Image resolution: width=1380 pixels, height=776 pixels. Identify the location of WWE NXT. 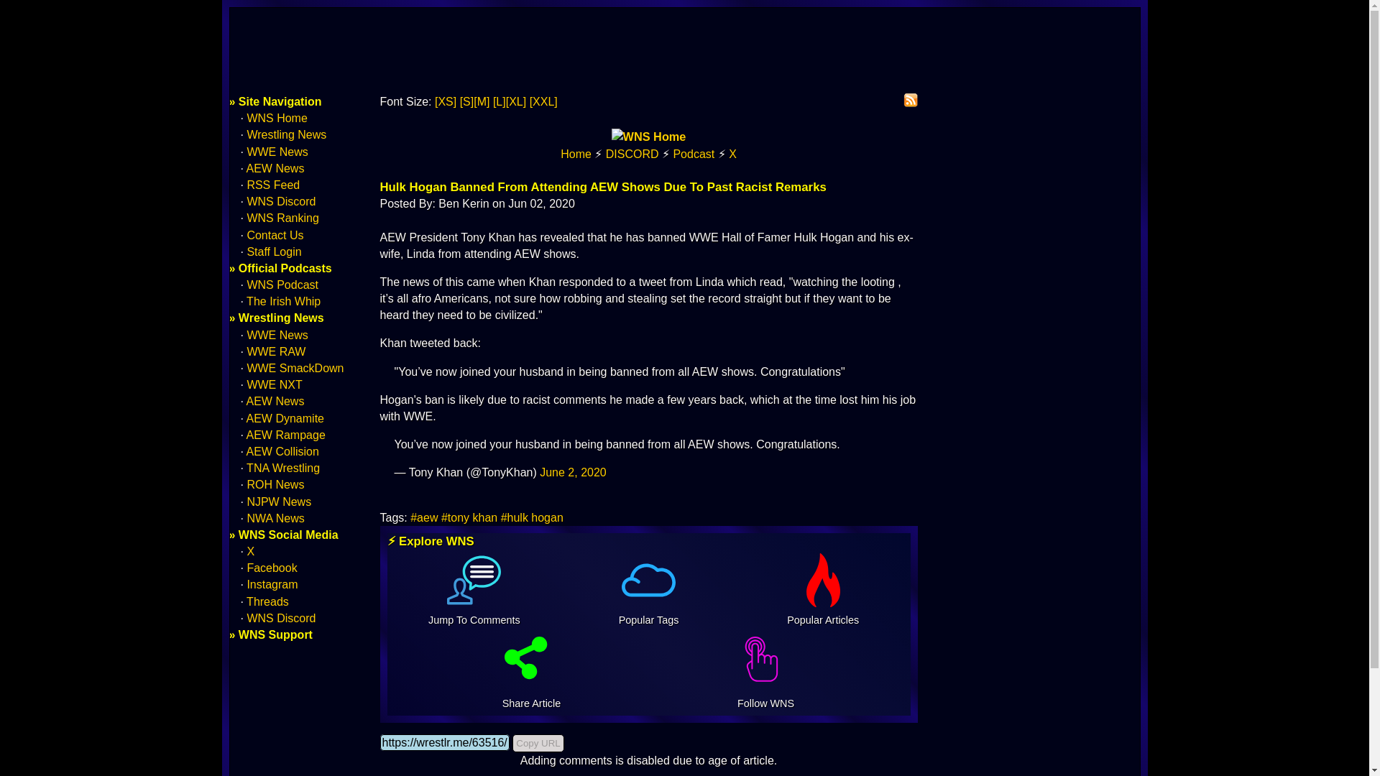
(275, 385).